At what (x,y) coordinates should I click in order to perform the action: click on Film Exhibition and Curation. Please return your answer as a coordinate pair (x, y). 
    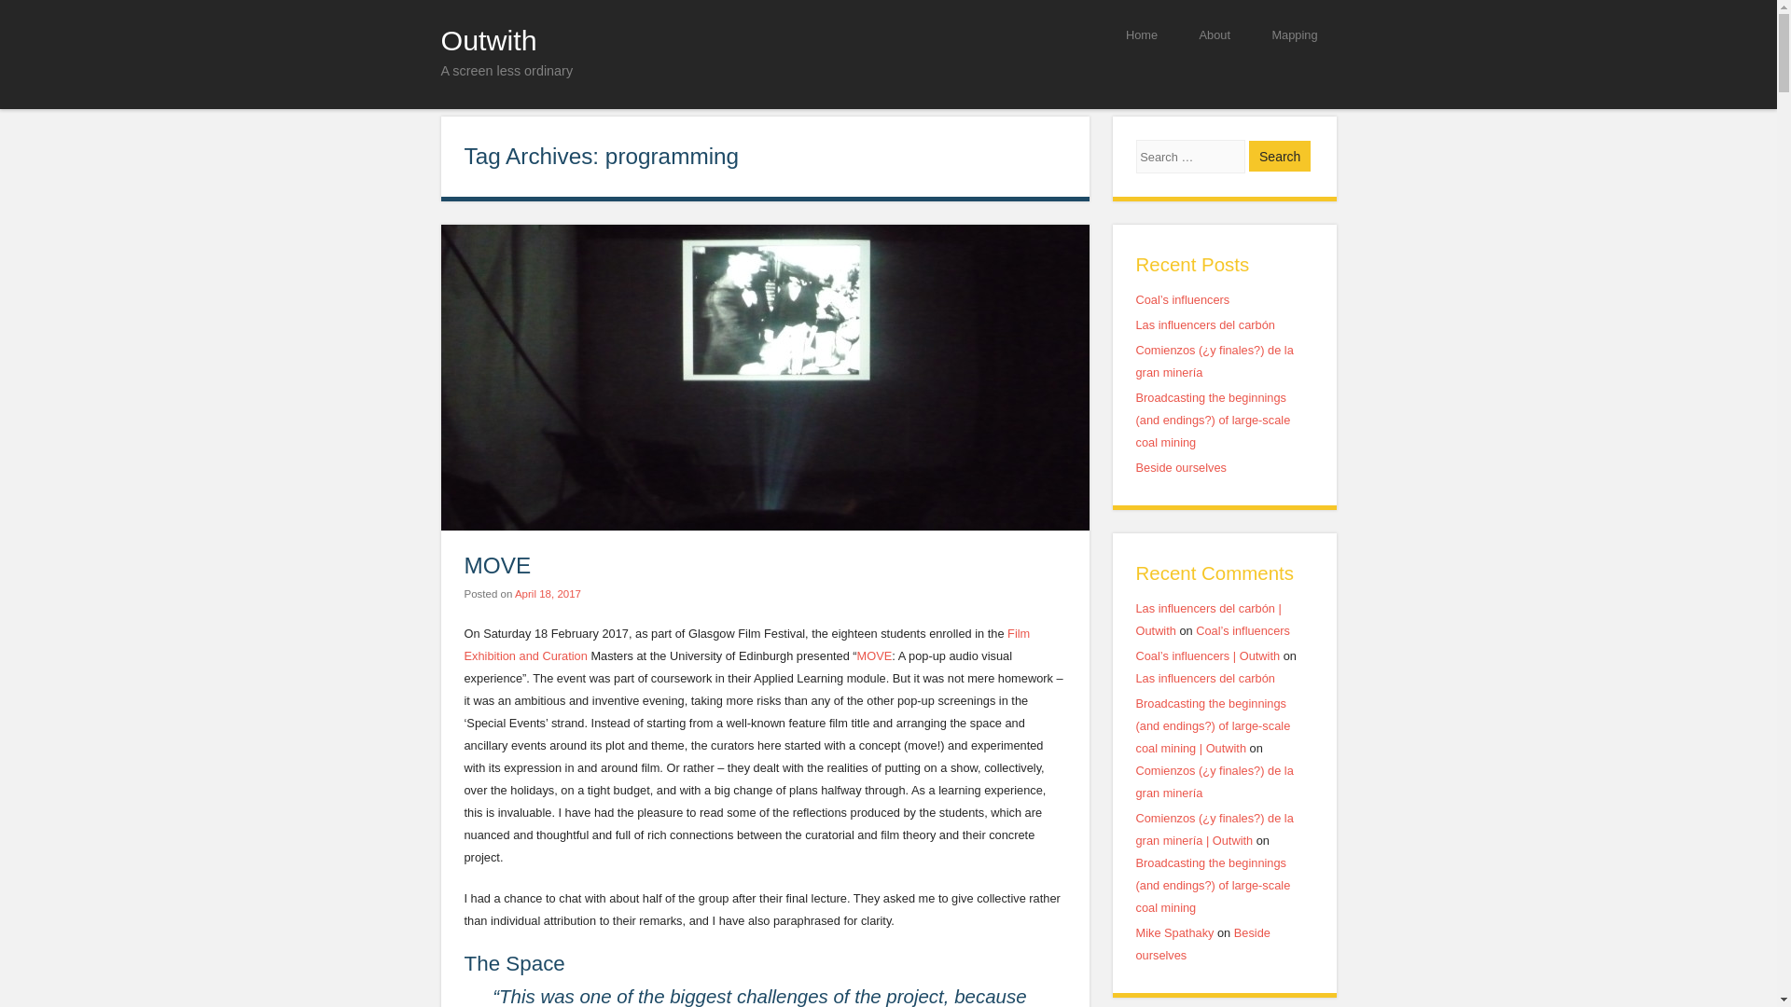
    Looking at the image, I should click on (747, 643).